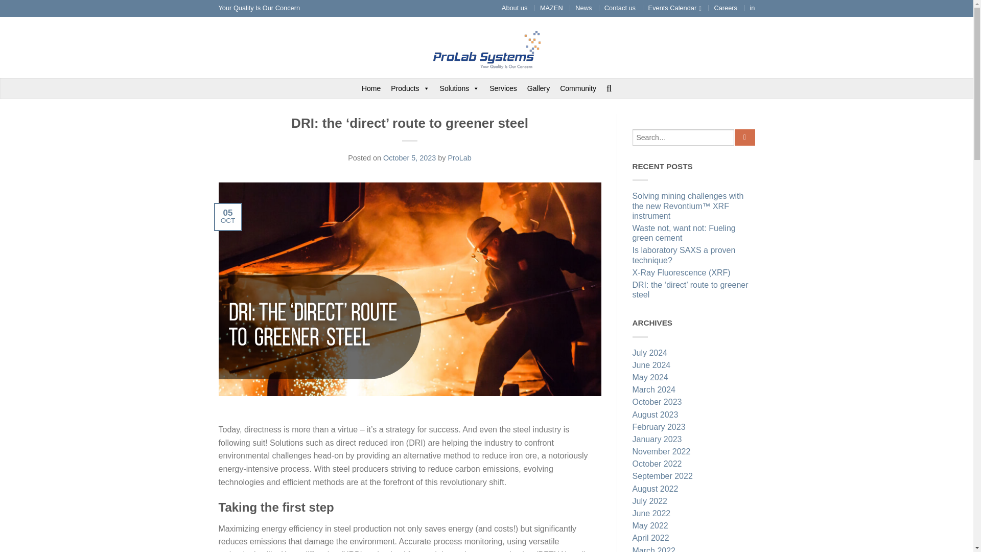 The width and height of the screenshot is (981, 552). Describe the element at coordinates (552, 7) in the screenshot. I see `MAZEN` at that location.